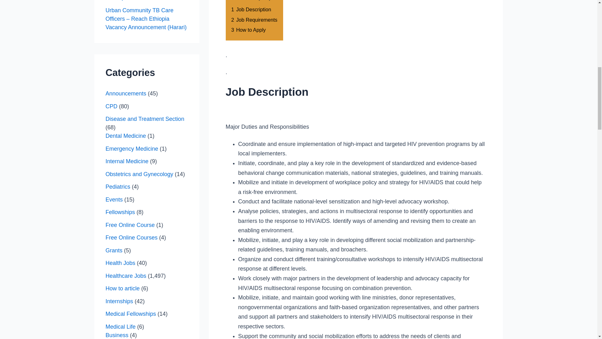  I want to click on Dental Medicine, so click(125, 136).